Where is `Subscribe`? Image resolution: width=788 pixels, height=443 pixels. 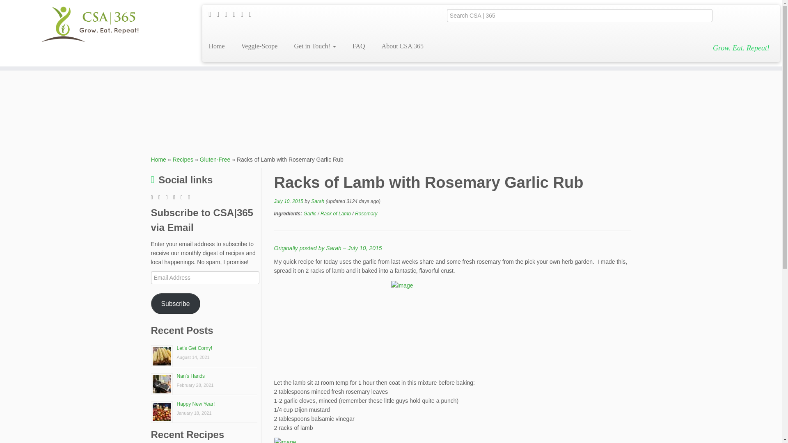
Subscribe is located at coordinates (176, 304).